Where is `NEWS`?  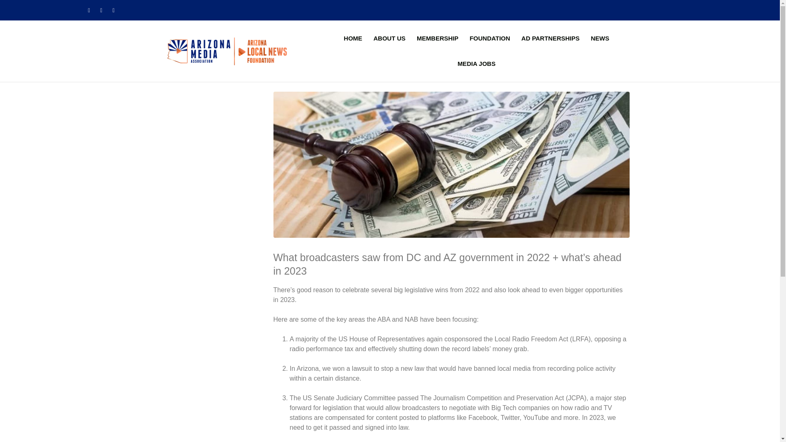
NEWS is located at coordinates (598, 38).